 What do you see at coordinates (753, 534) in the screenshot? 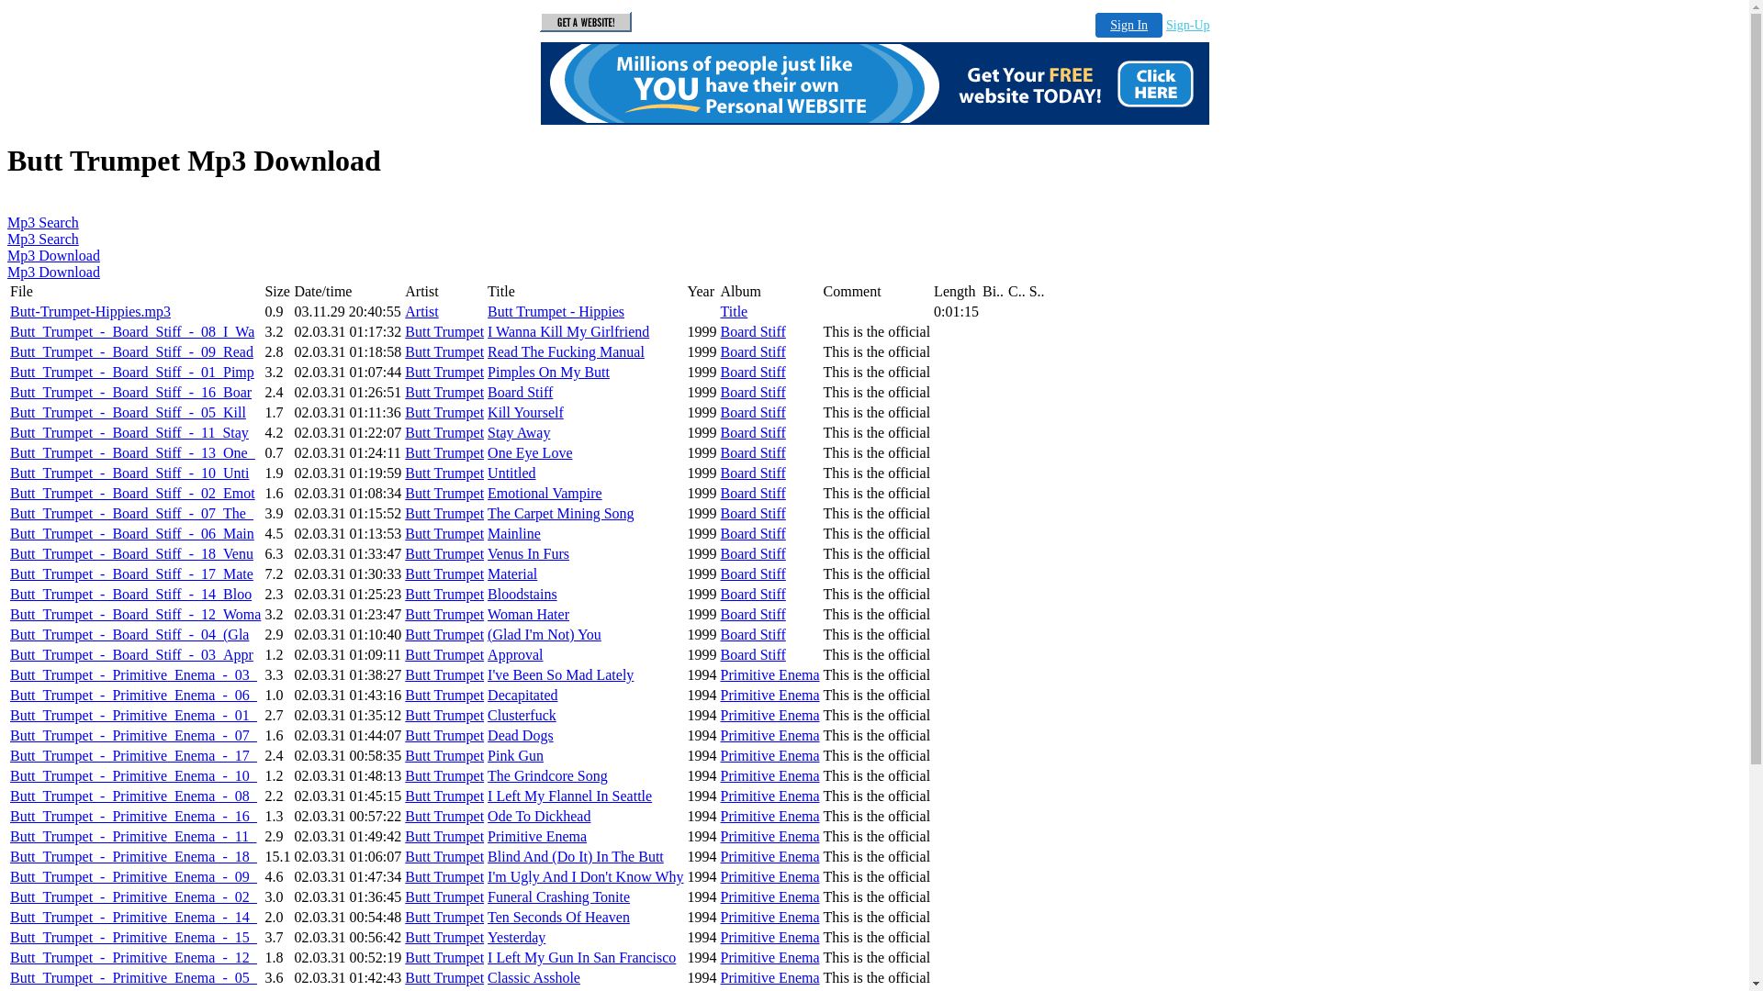
I see `Board Stiff` at bounding box center [753, 534].